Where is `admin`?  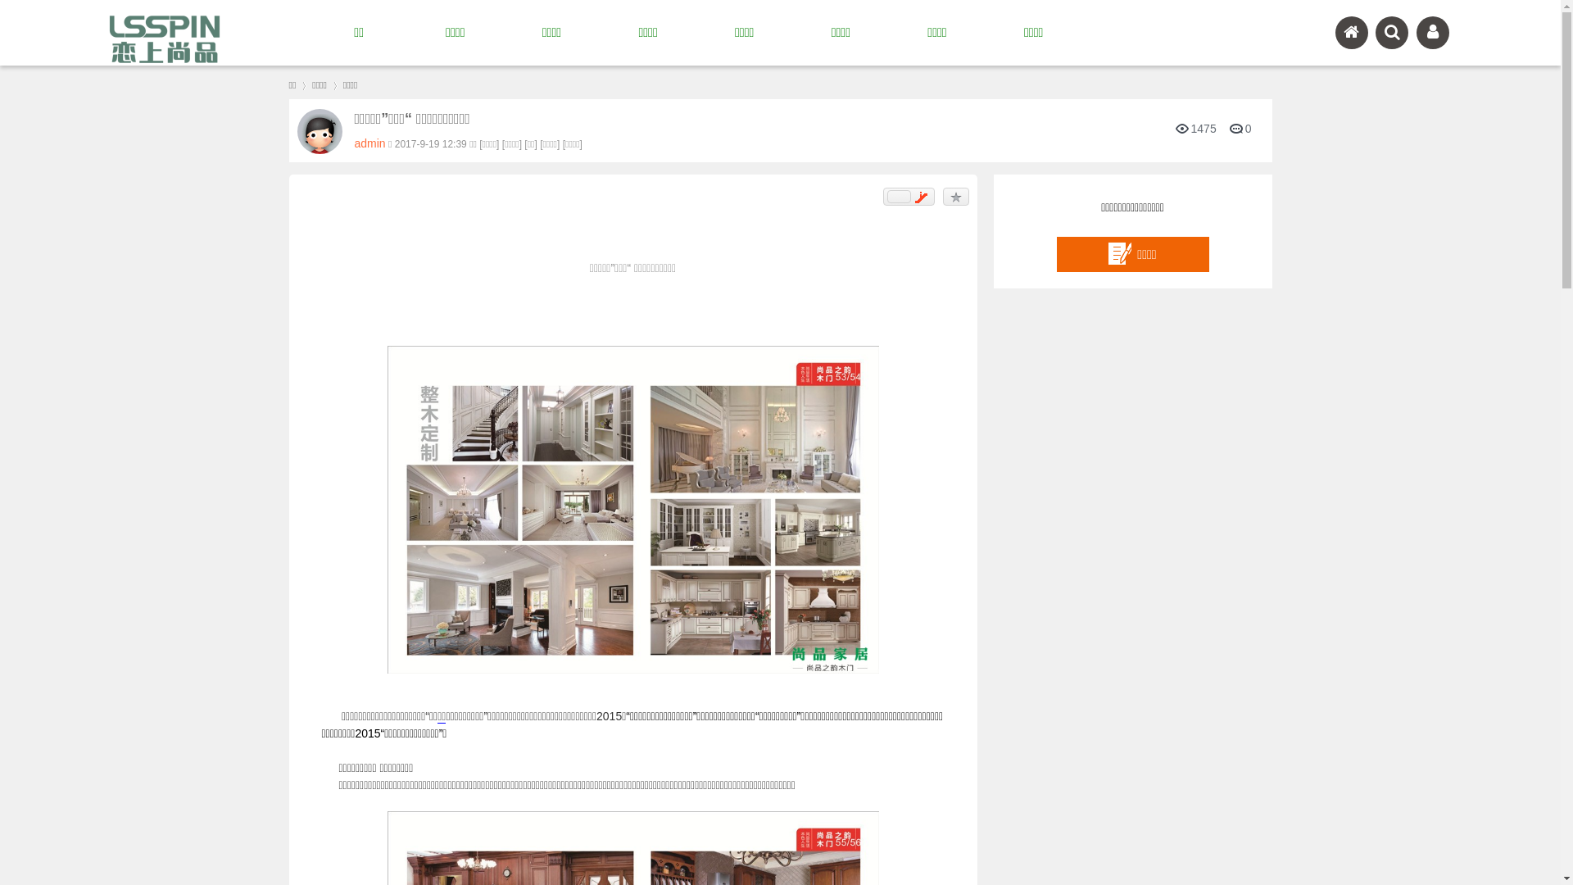
admin is located at coordinates (369, 143).